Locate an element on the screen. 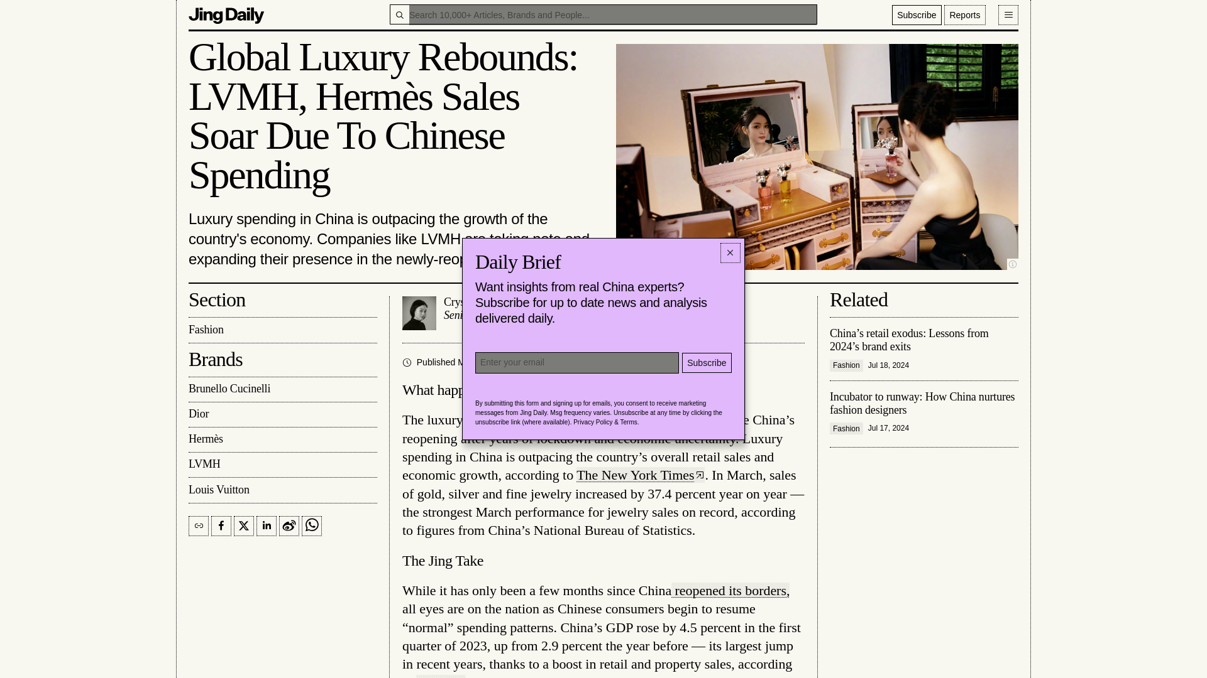 The width and height of the screenshot is (1207, 678). Subscribe is located at coordinates (282, 490).